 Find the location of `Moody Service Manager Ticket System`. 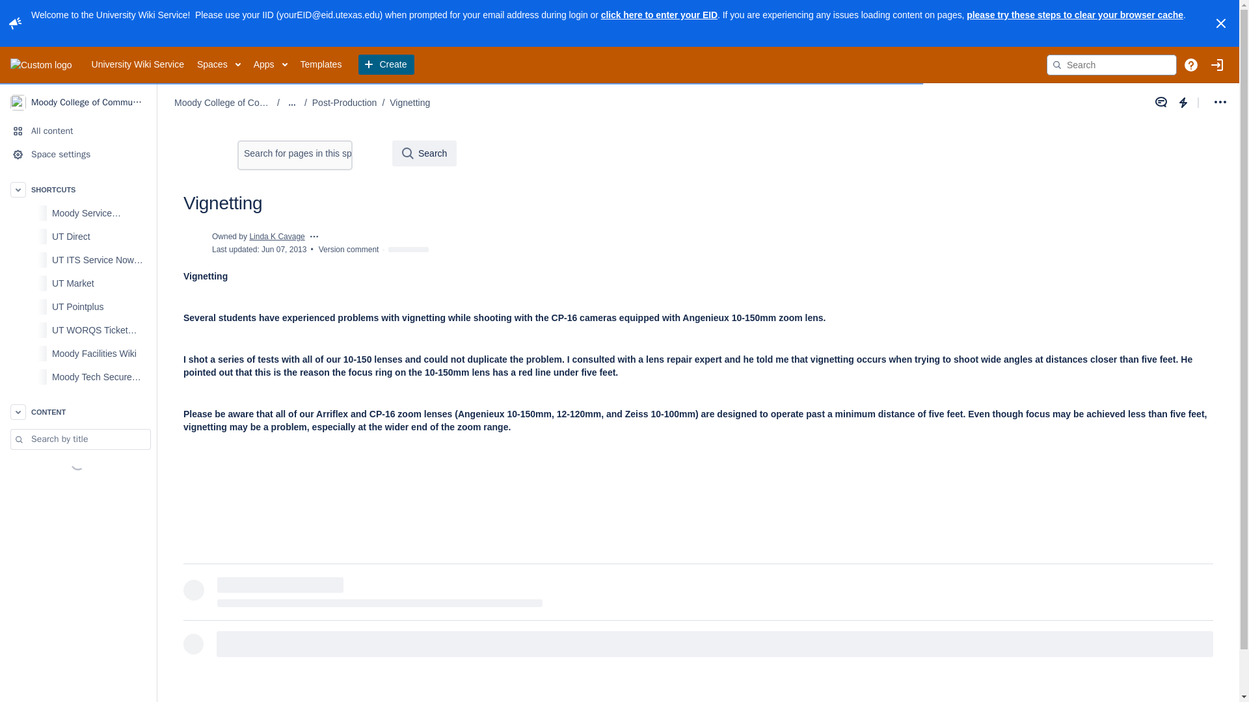

Moody Service Manager Ticket System is located at coordinates (100, 213).